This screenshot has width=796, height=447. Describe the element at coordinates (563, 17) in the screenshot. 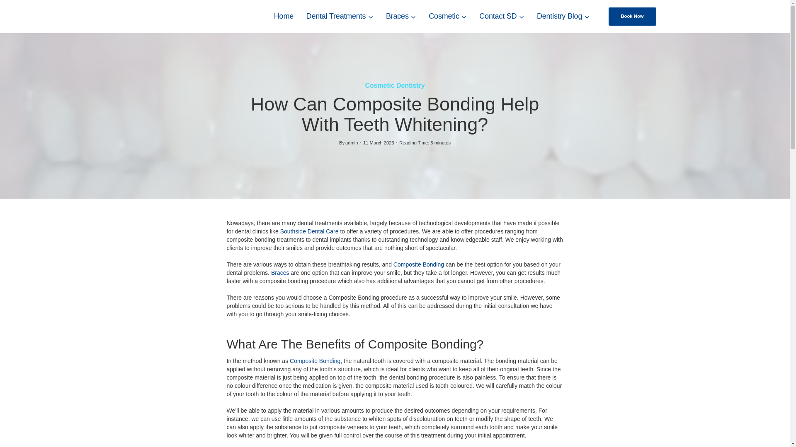

I see `Dentistry Blog` at that location.